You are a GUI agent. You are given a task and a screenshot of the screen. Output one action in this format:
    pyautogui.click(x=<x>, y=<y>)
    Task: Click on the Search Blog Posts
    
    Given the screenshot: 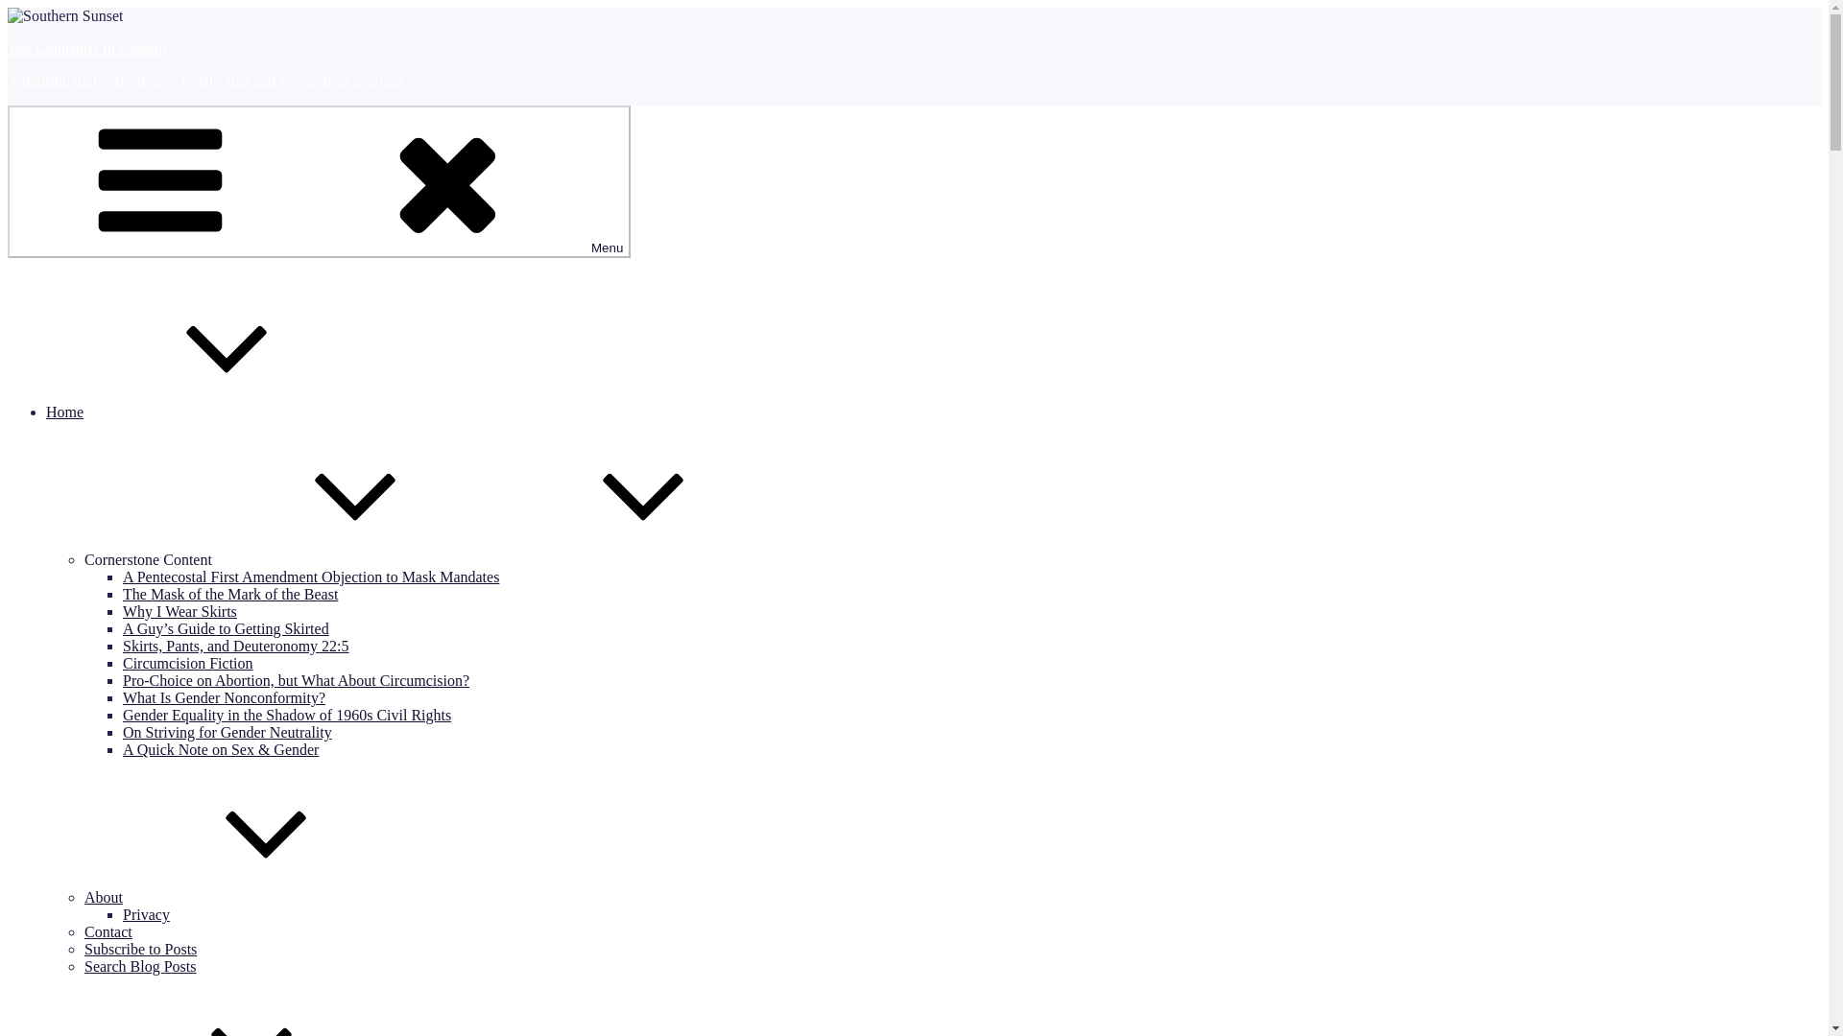 What is the action you would take?
    pyautogui.click(x=140, y=967)
    